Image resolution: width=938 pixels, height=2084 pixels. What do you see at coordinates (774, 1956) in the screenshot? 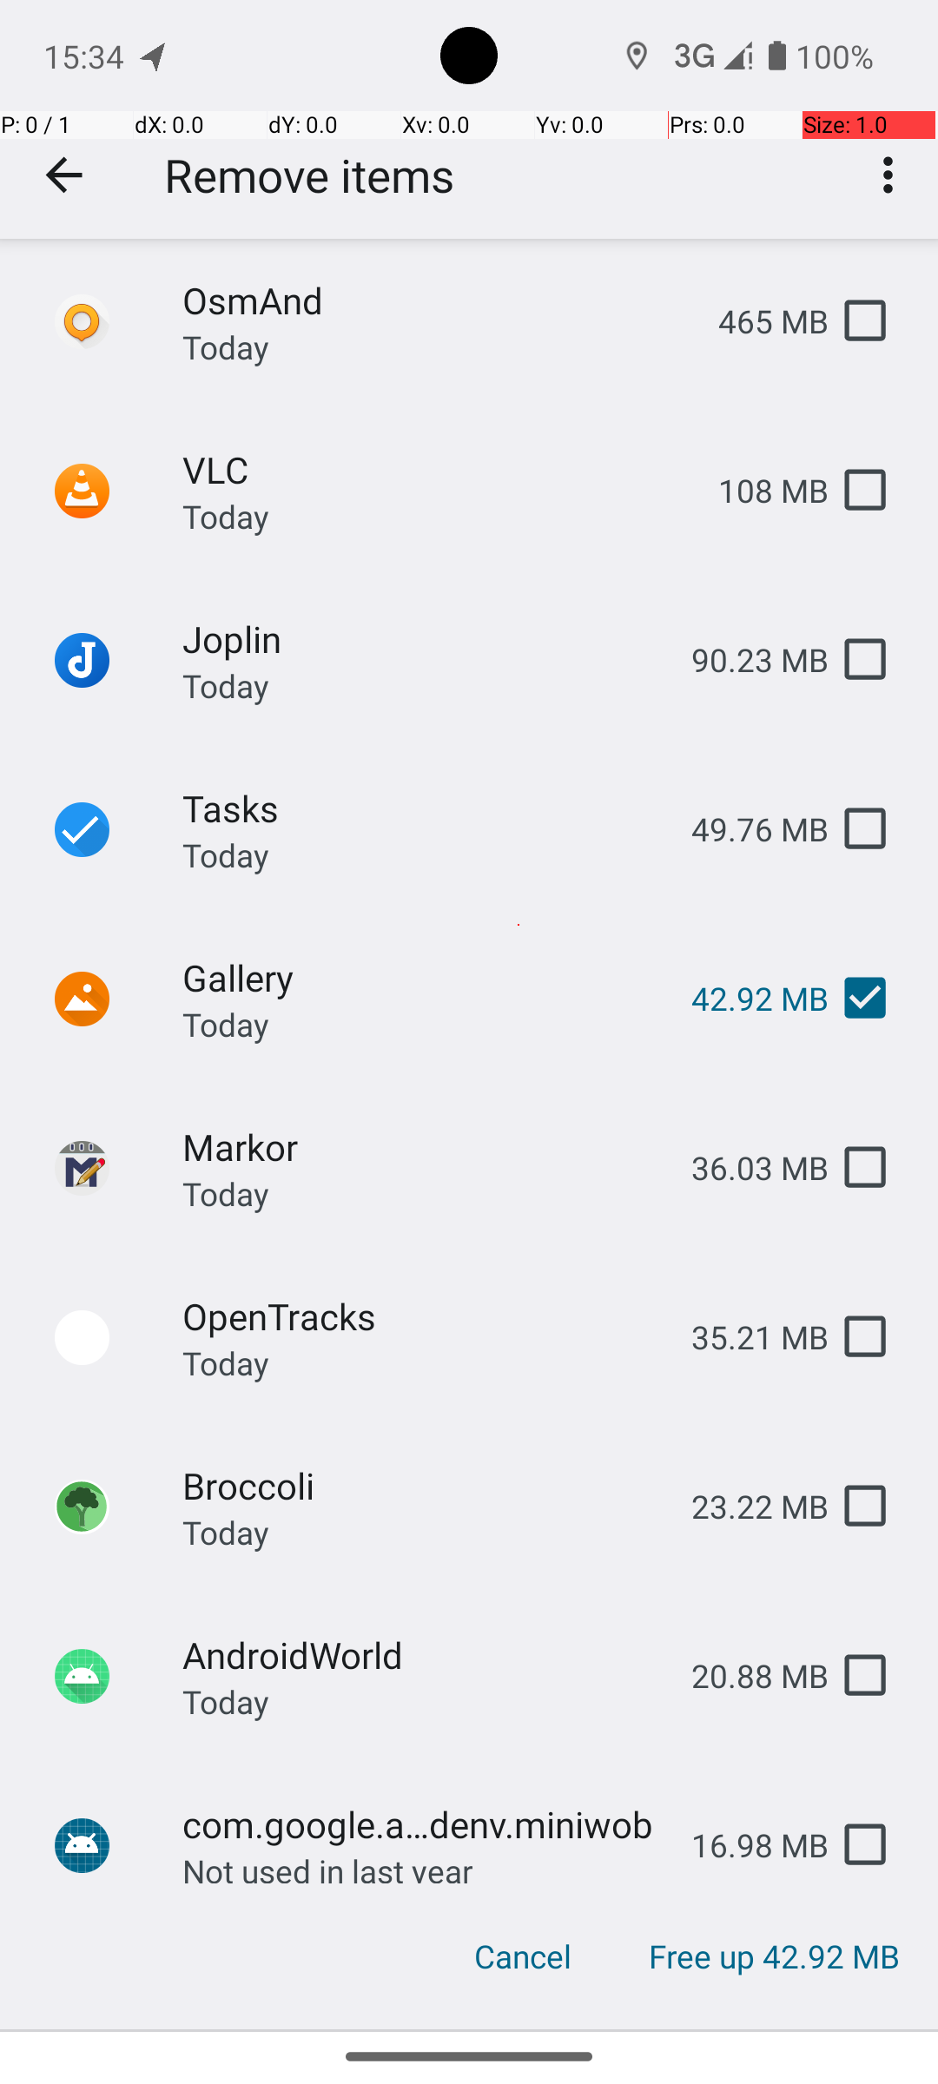
I see `Free up 42.92 MB` at bounding box center [774, 1956].